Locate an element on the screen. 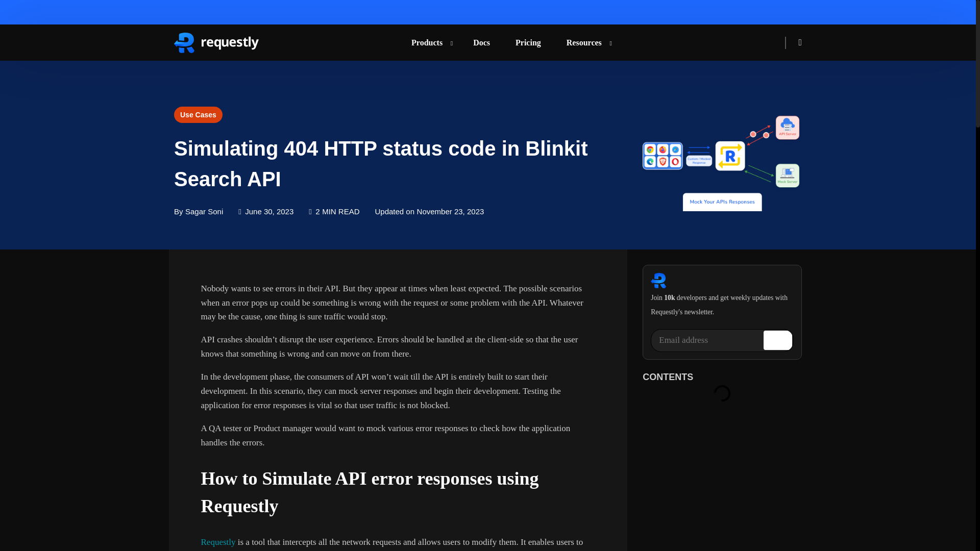 The width and height of the screenshot is (980, 551). Products is located at coordinates (430, 42).